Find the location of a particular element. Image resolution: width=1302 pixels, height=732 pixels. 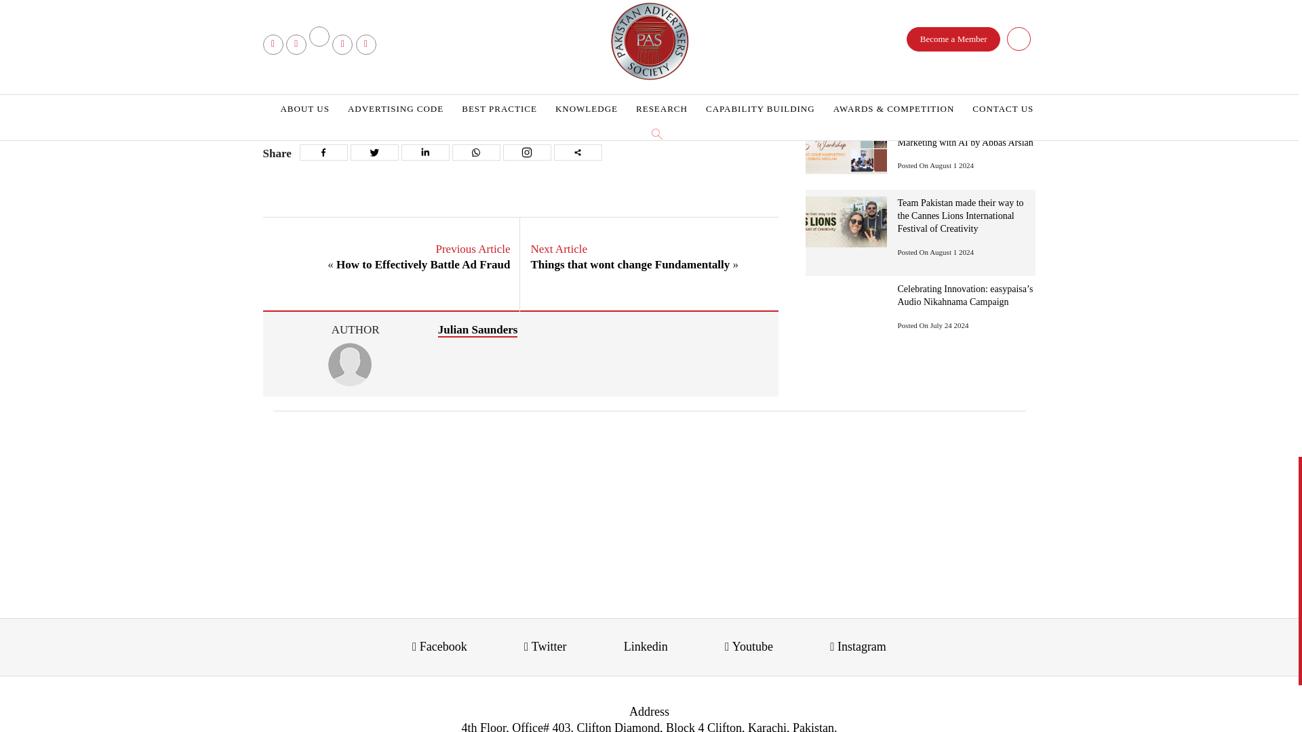

Facebook is located at coordinates (323, 152).